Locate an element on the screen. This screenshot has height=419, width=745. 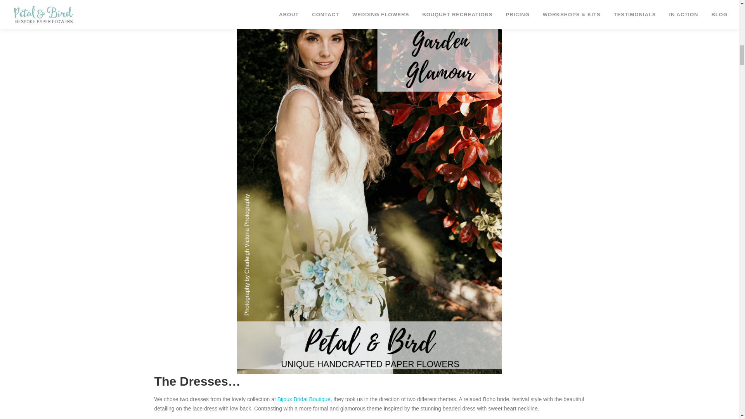
Bijoux Bridal Boutique is located at coordinates (304, 399).